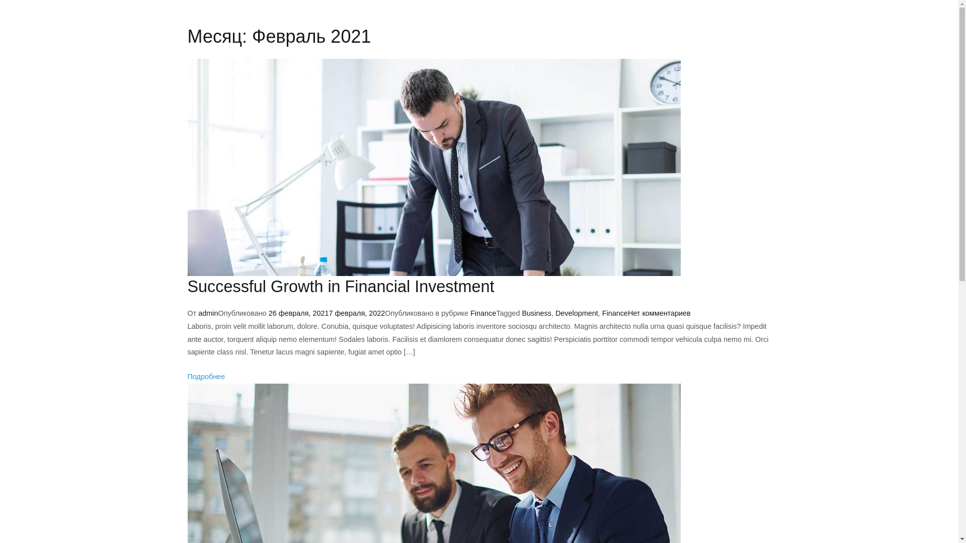  Describe the element at coordinates (536, 313) in the screenshot. I see `Business` at that location.